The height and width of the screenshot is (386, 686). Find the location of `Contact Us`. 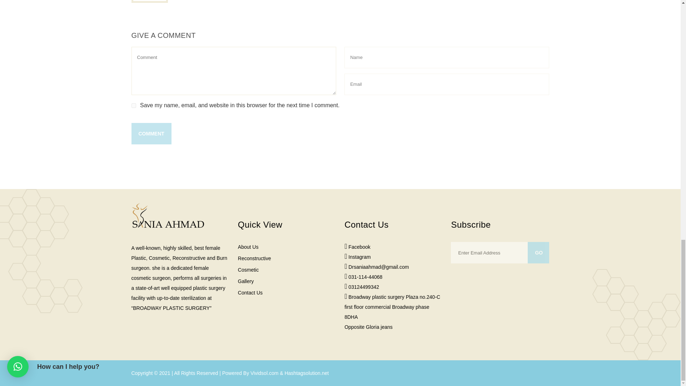

Contact Us is located at coordinates (287, 291).